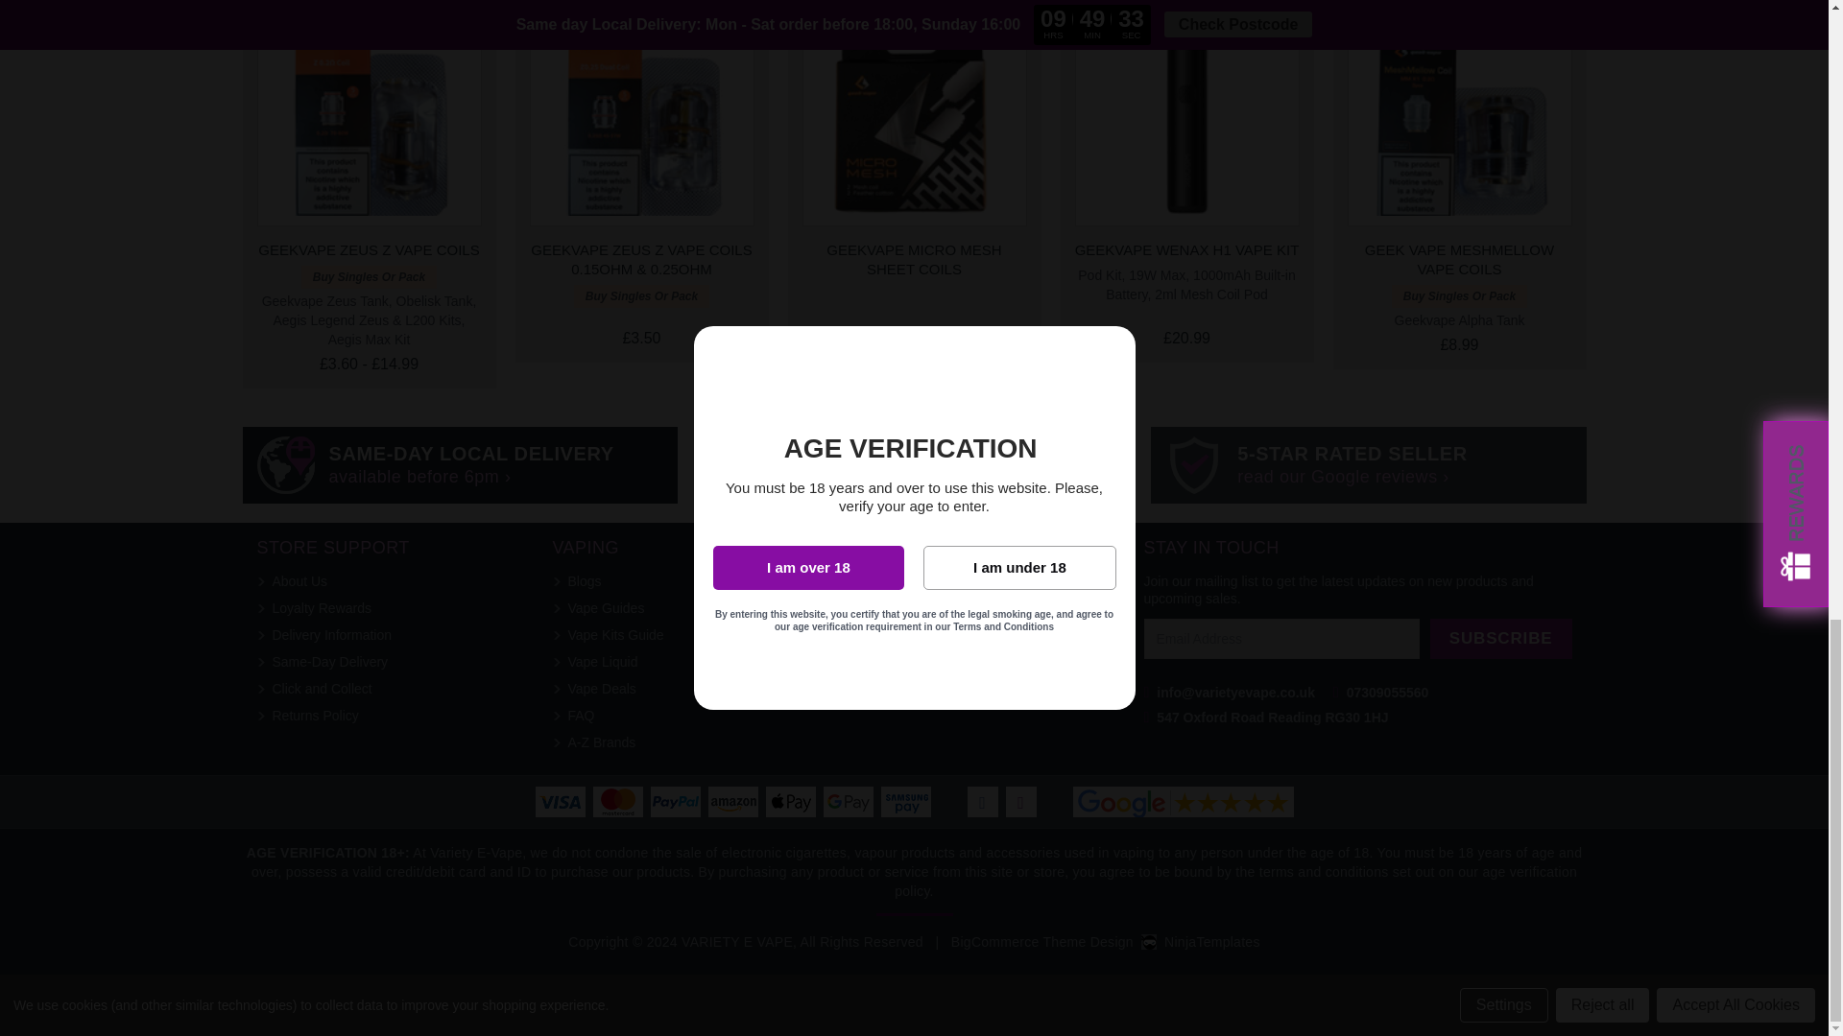 Image resolution: width=1843 pixels, height=1036 pixels. What do you see at coordinates (914, 112) in the screenshot?
I see `Geekvape Micro Mesh Sheet Coils` at bounding box center [914, 112].